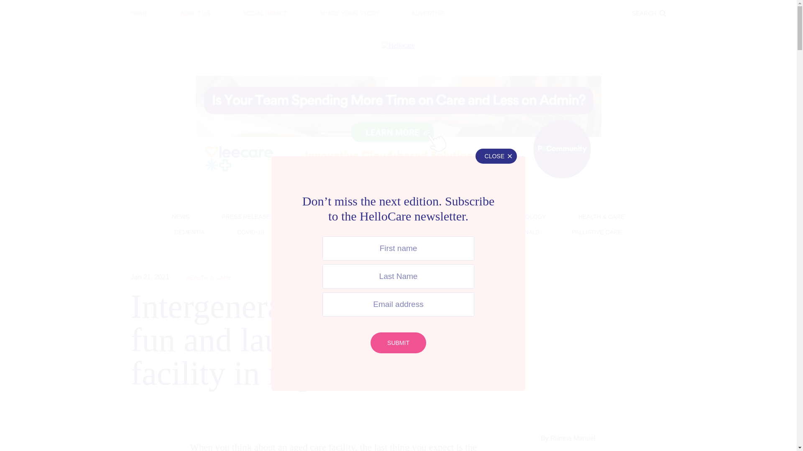  Describe the element at coordinates (428, 13) in the screenshot. I see `ADVERTISE` at that location.